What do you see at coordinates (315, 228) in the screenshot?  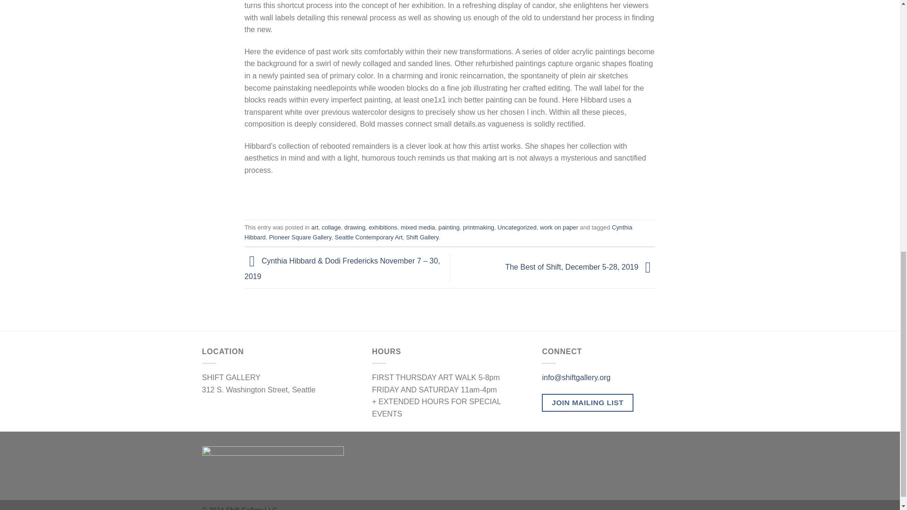 I see `art` at bounding box center [315, 228].